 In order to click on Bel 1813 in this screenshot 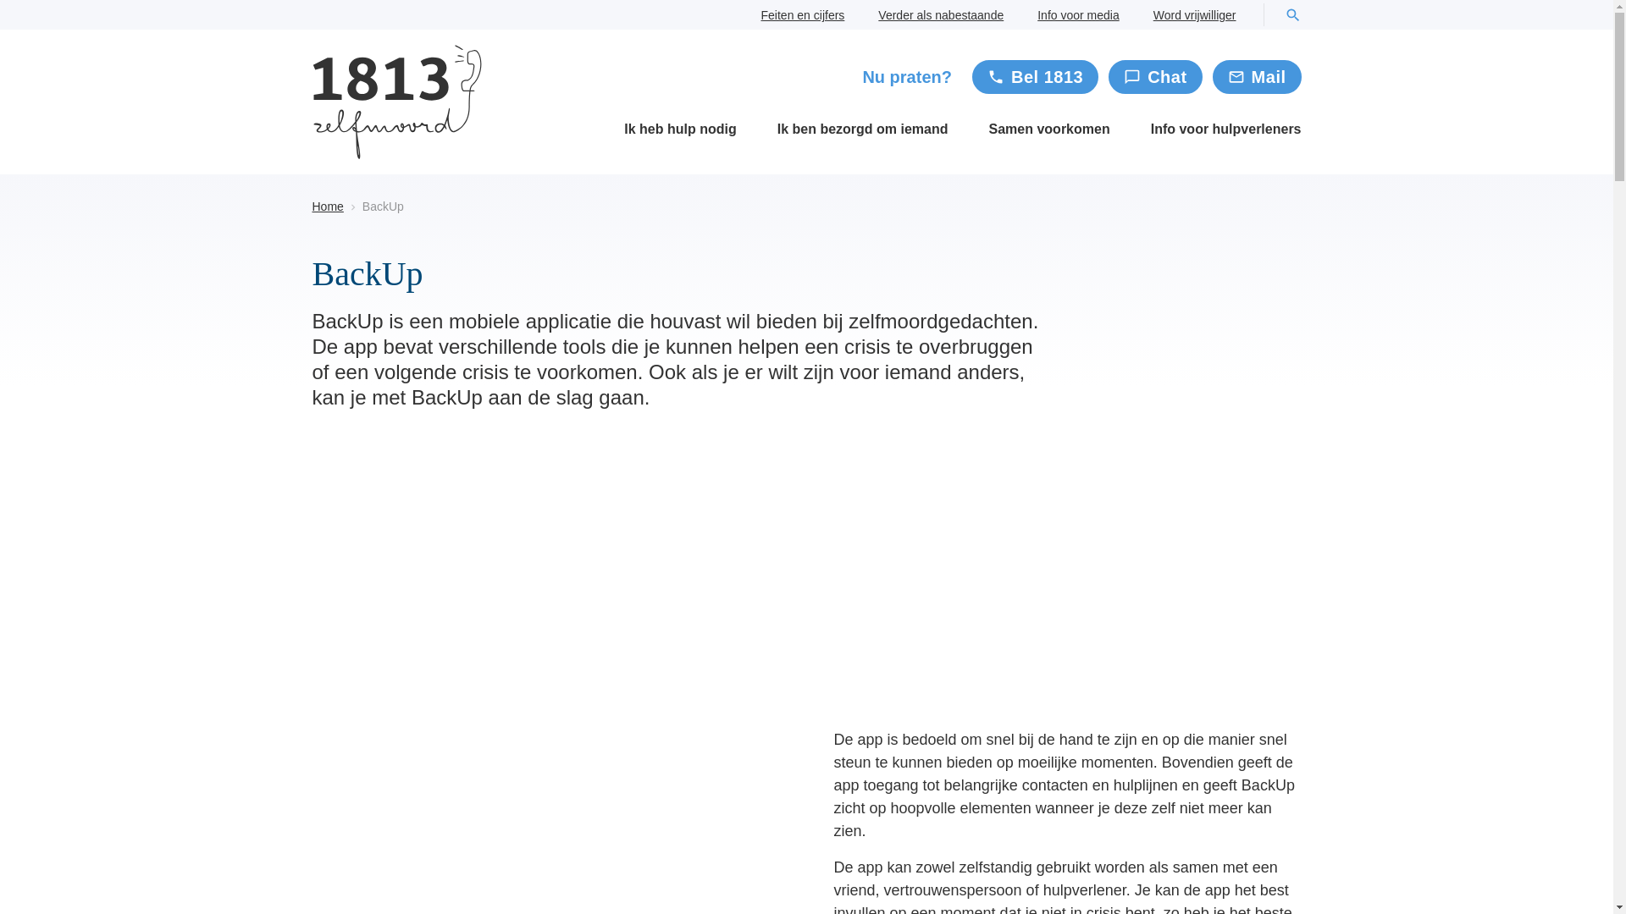, I will do `click(1035, 77)`.